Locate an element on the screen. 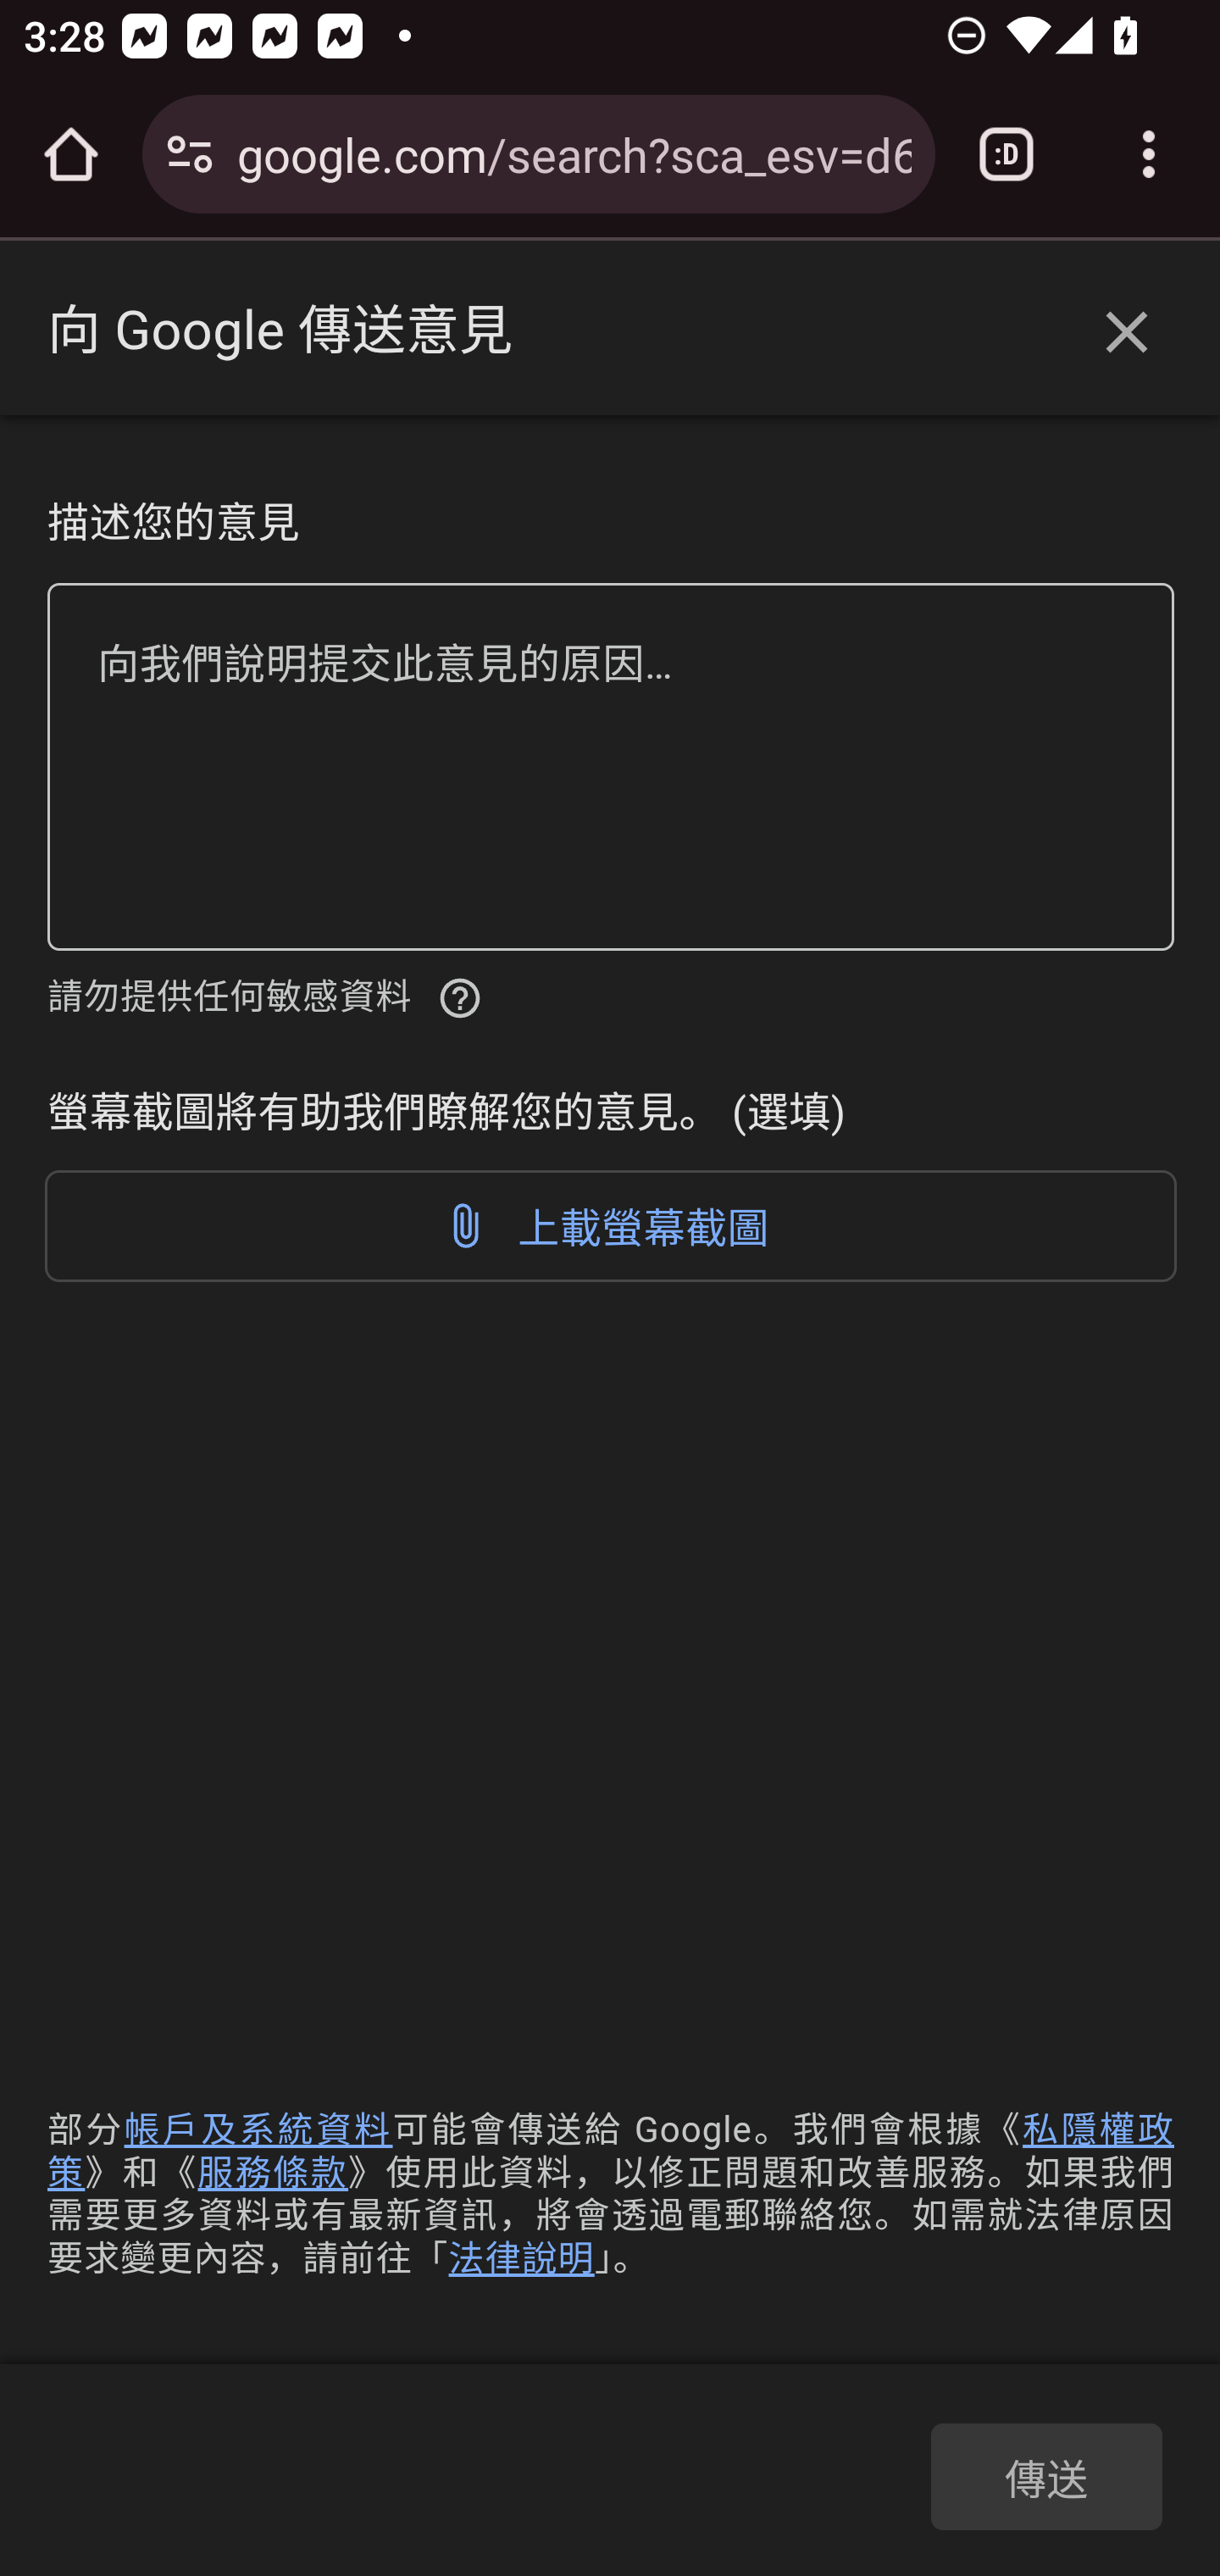 This screenshot has height=2576, width=1220. 喺新分頁度打開。法律說明 法律說明 is located at coordinates (521, 2257).